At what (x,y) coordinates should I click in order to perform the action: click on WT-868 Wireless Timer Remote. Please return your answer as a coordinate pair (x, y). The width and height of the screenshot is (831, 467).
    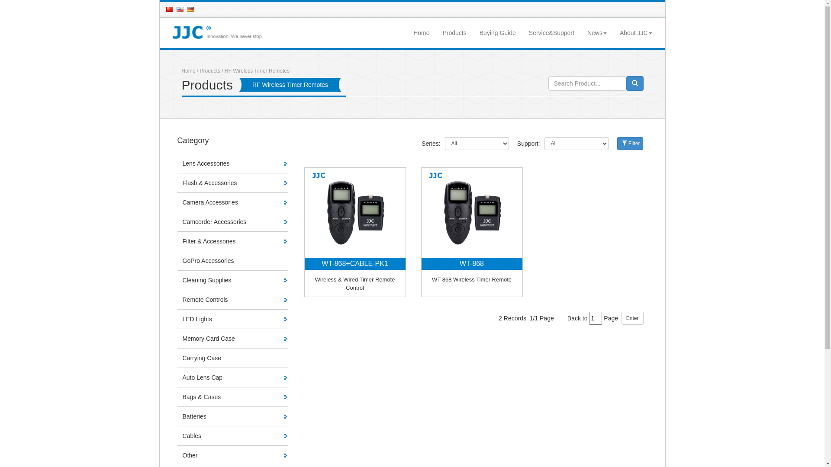
    Looking at the image, I should click on (472, 279).